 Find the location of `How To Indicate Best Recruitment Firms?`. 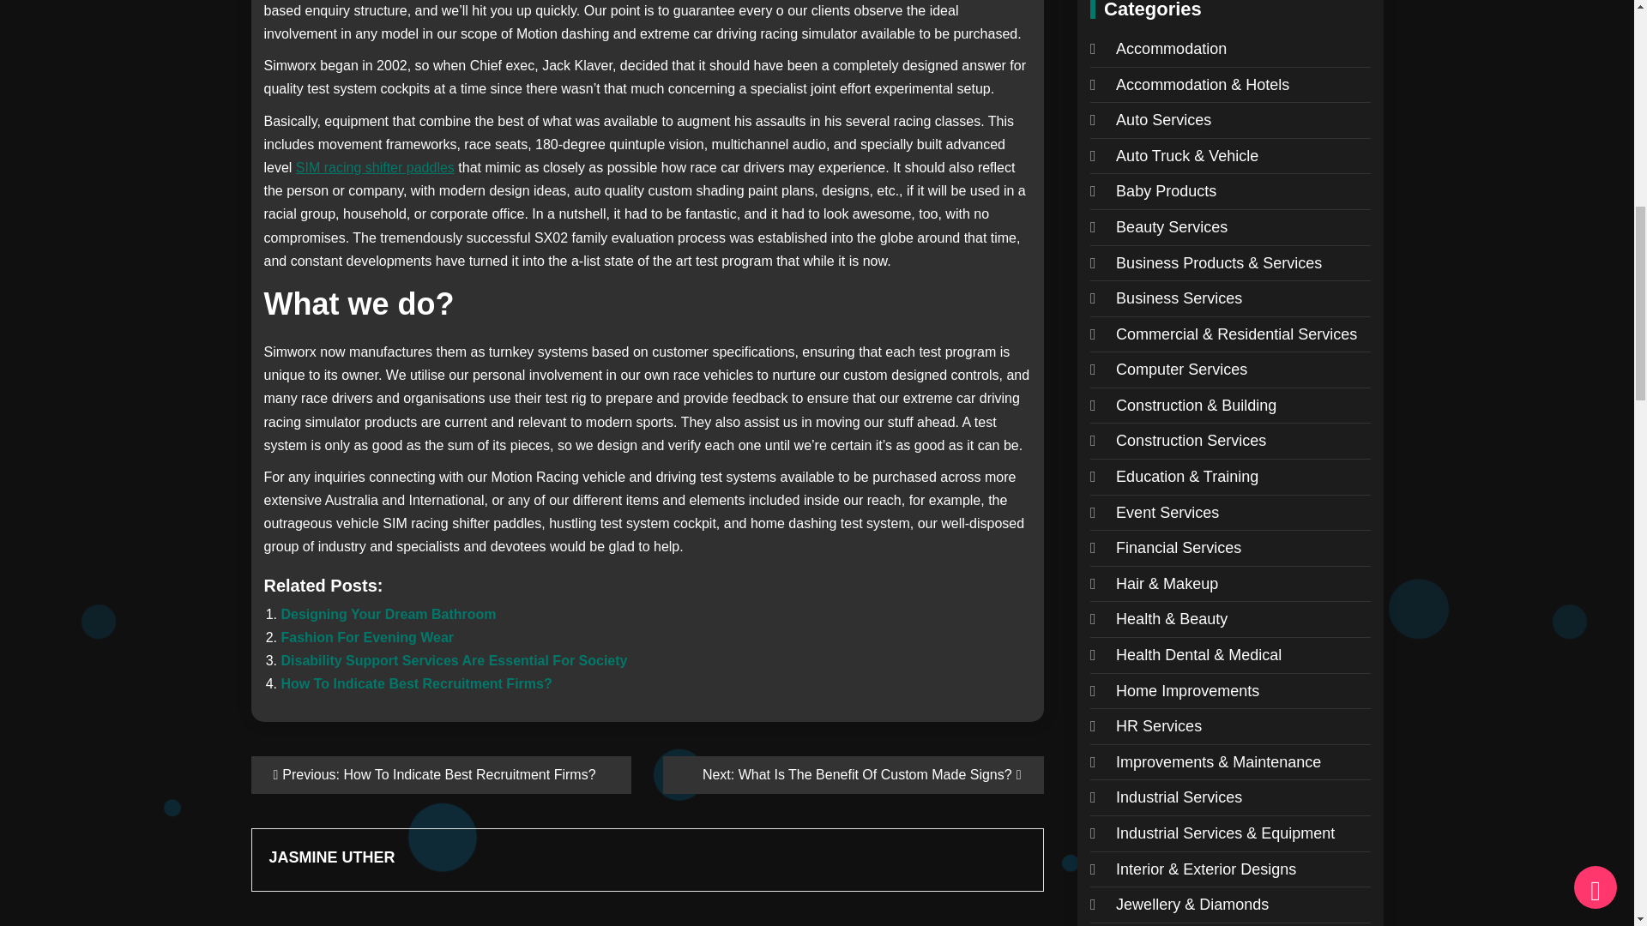

How To Indicate Best Recruitment Firms? is located at coordinates (417, 683).